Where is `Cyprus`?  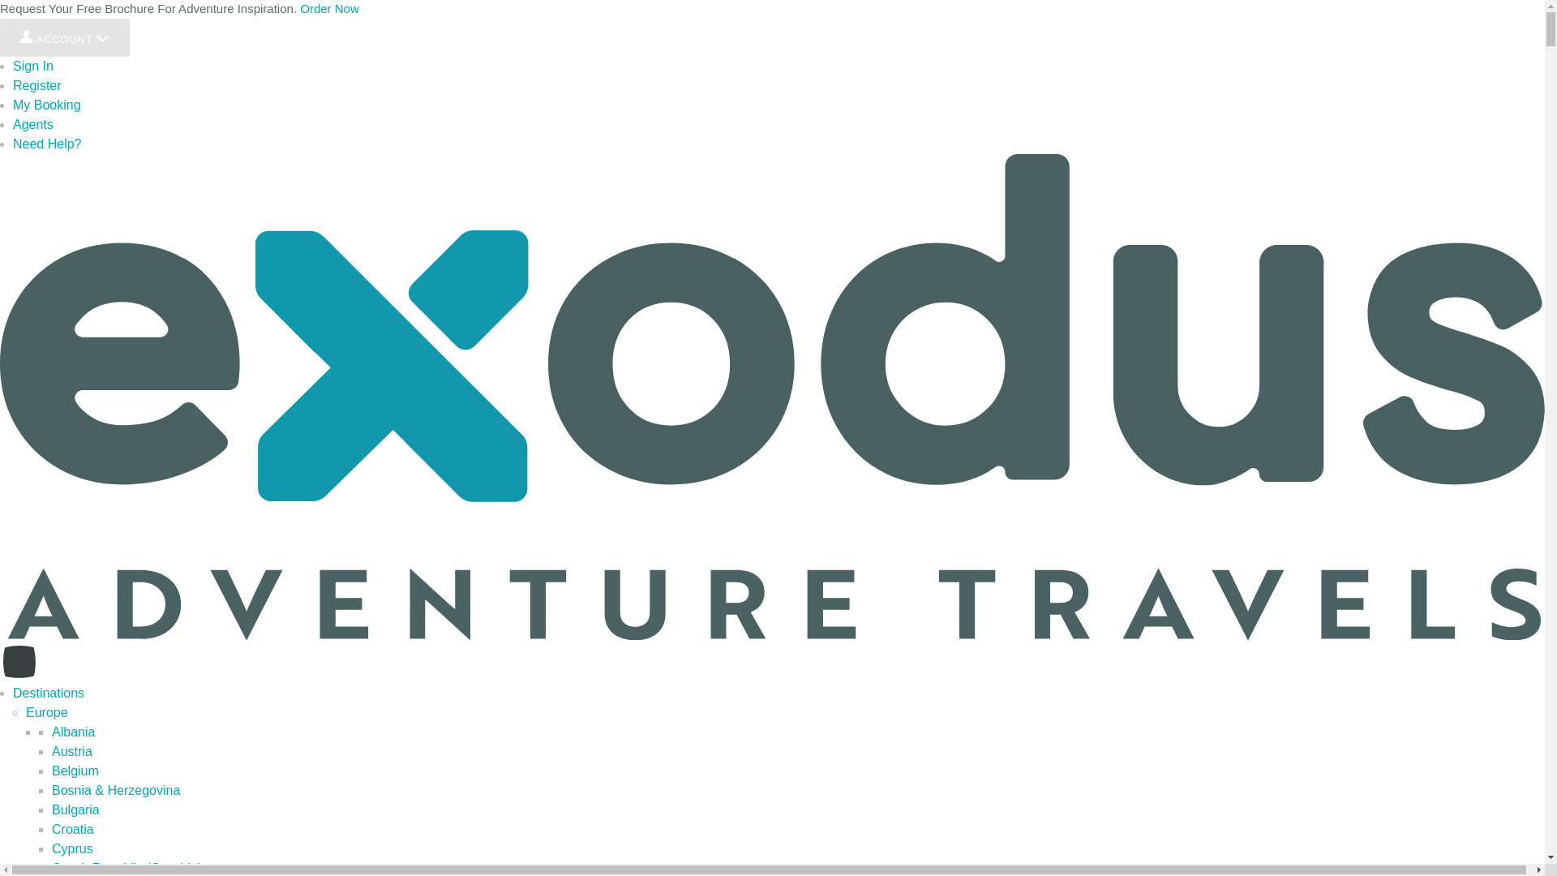 Cyprus is located at coordinates (72, 848).